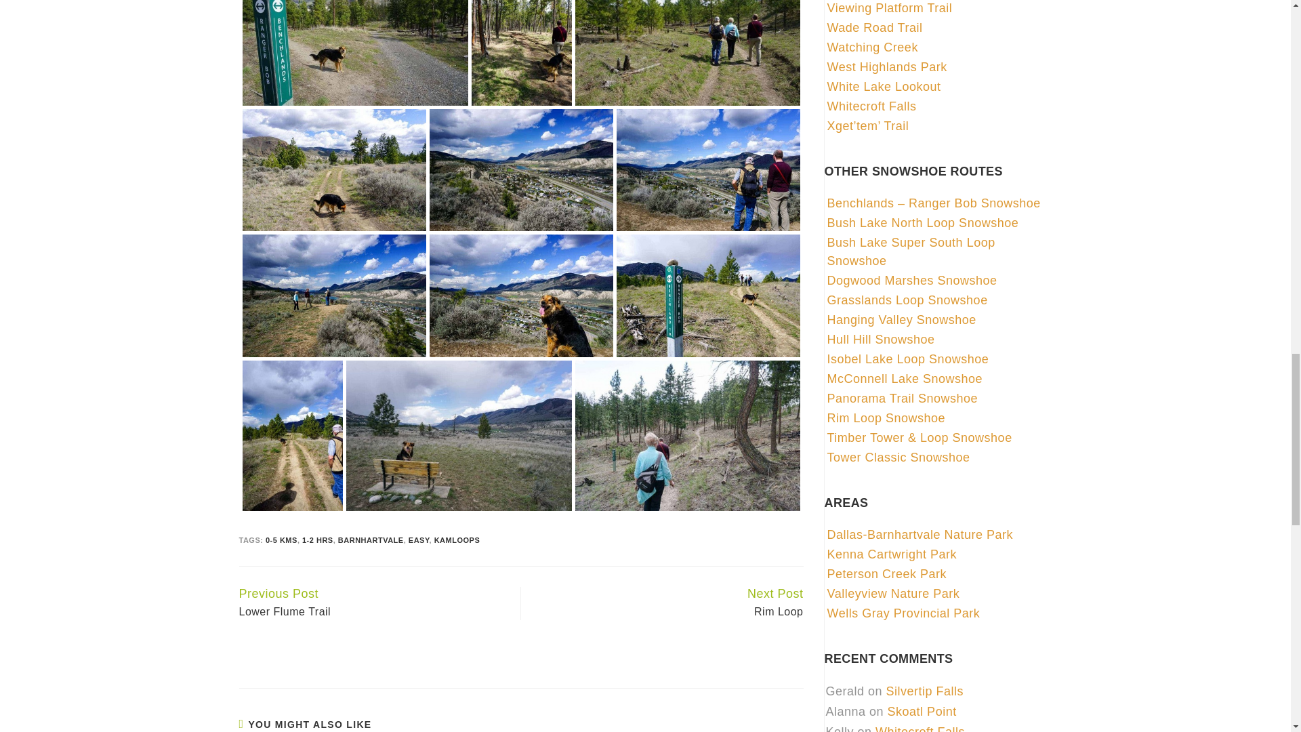  What do you see at coordinates (687, 53) in the screenshot?
I see `DSC00533-2` at bounding box center [687, 53].